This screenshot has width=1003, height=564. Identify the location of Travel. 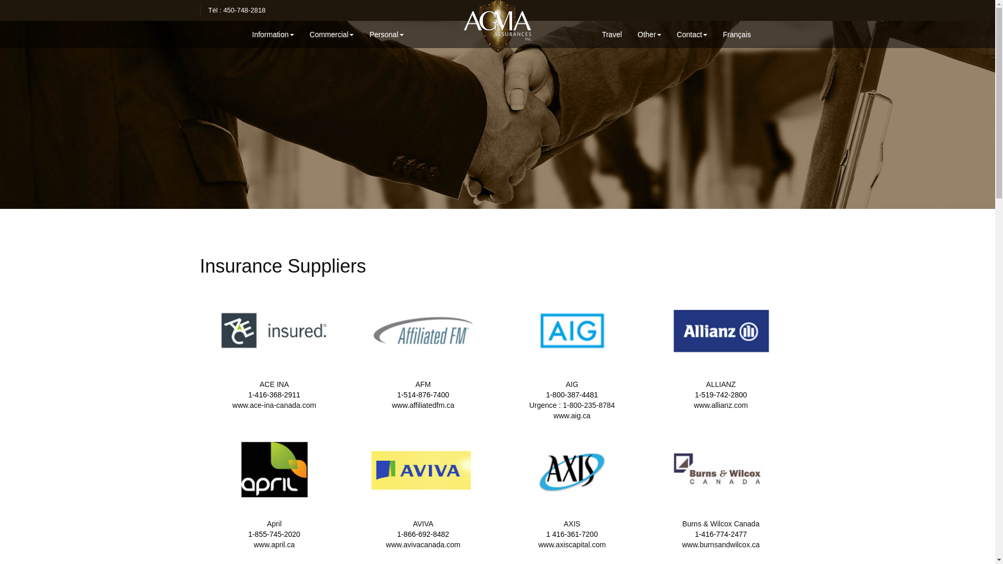
(612, 34).